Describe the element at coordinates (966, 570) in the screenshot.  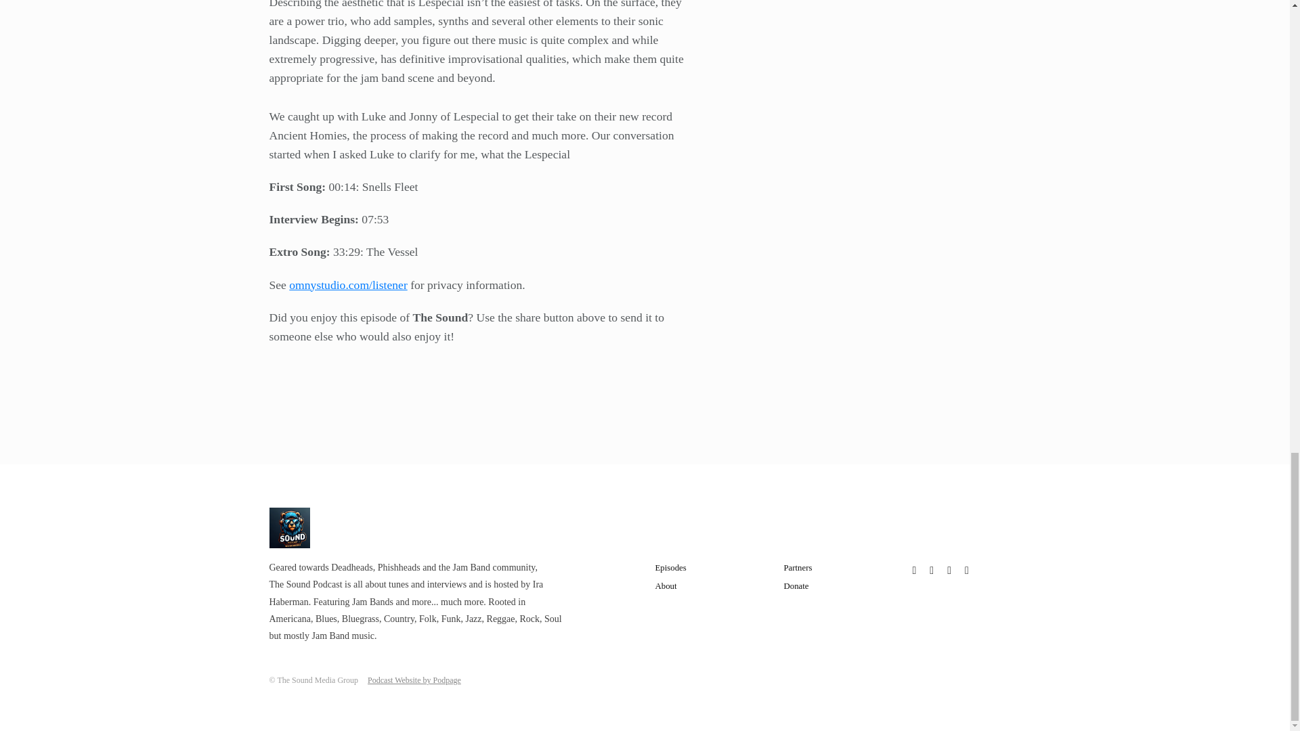
I see `Link to YouTube` at that location.